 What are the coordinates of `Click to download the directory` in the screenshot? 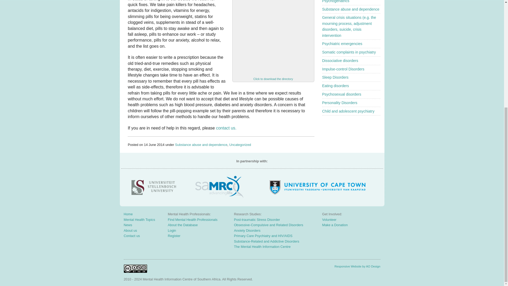 It's located at (273, 79).